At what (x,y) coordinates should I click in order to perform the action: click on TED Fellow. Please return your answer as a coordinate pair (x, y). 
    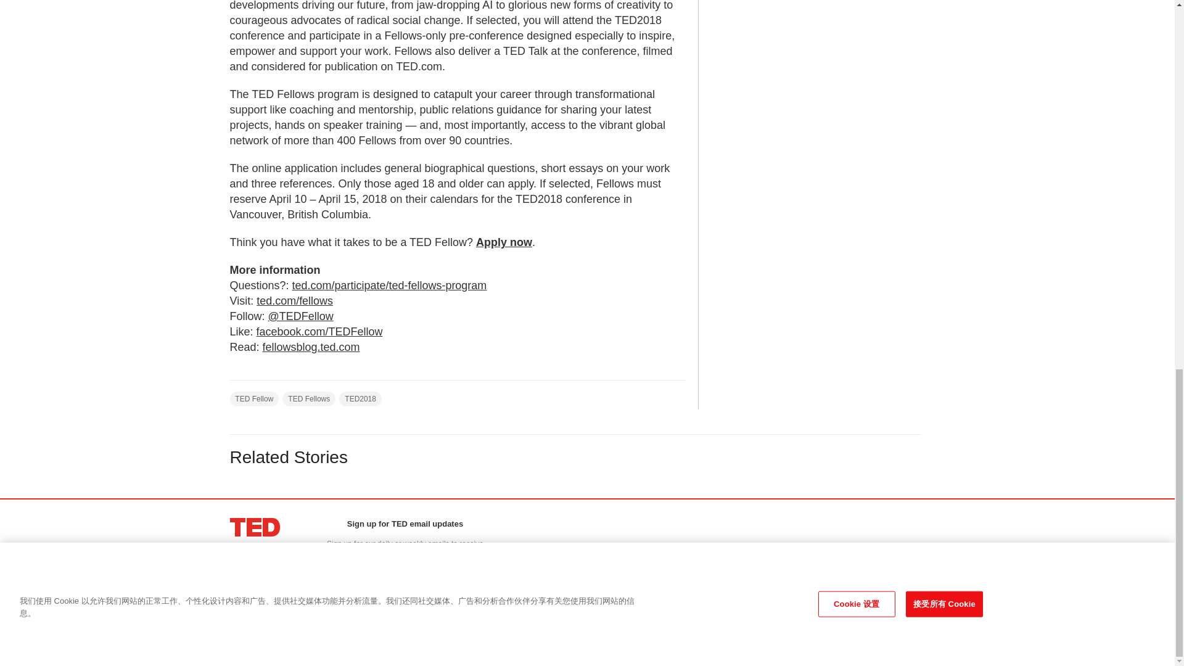
    Looking at the image, I should click on (254, 398).